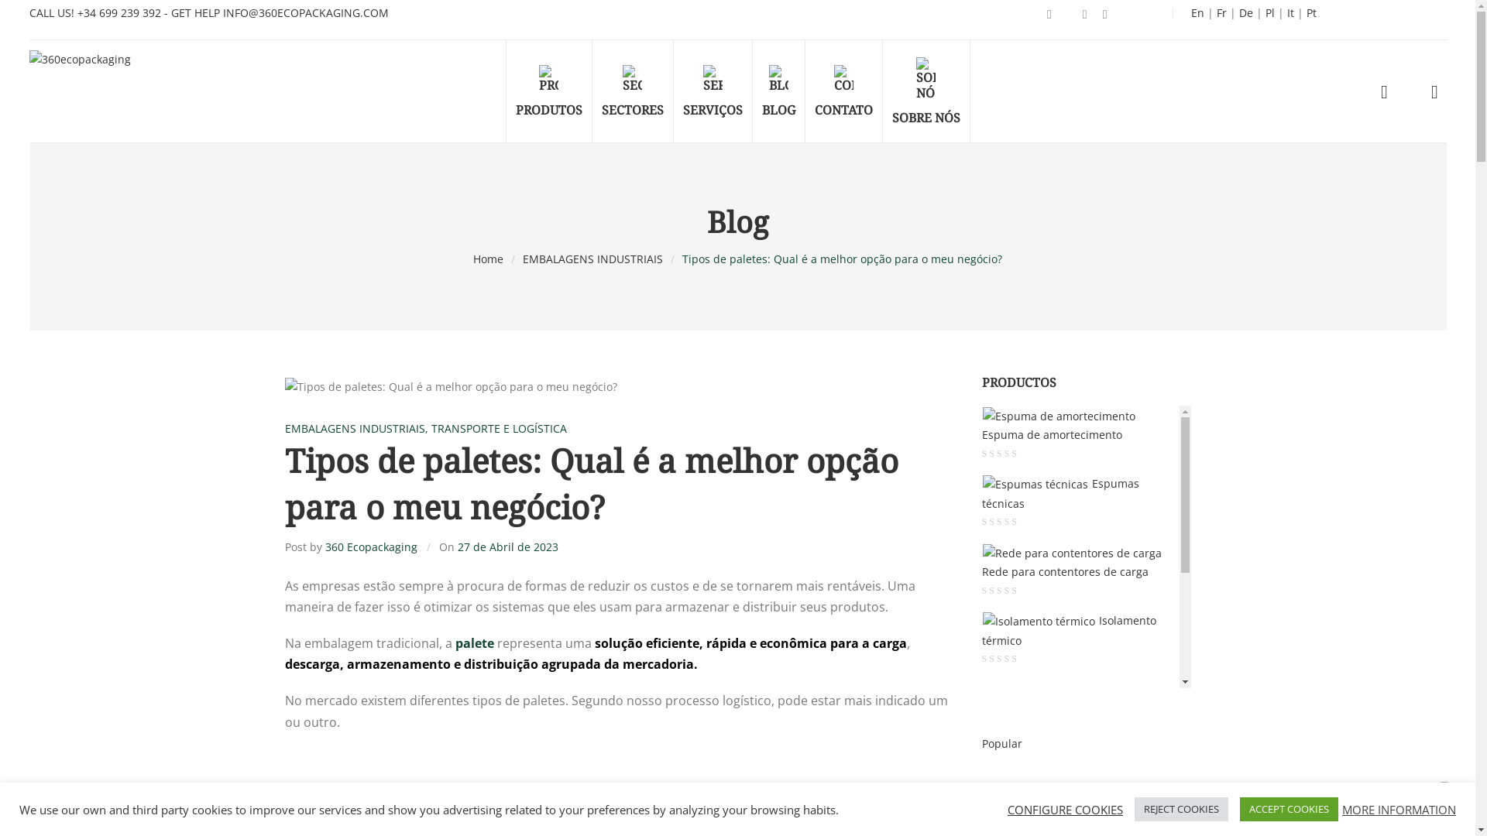 Image resolution: width=1487 pixels, height=836 pixels. I want to click on palete, so click(475, 643).